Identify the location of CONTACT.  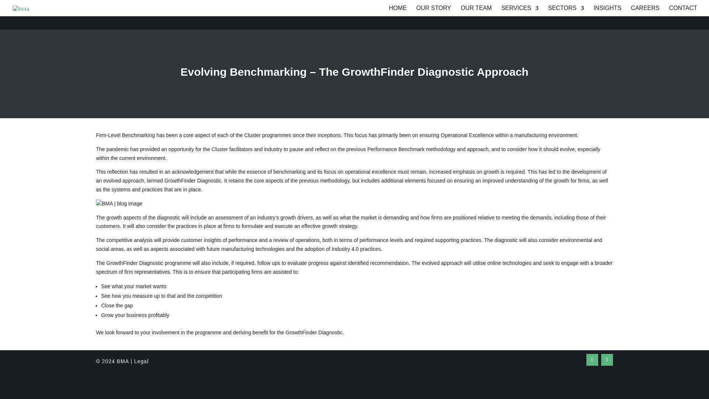
(683, 10).